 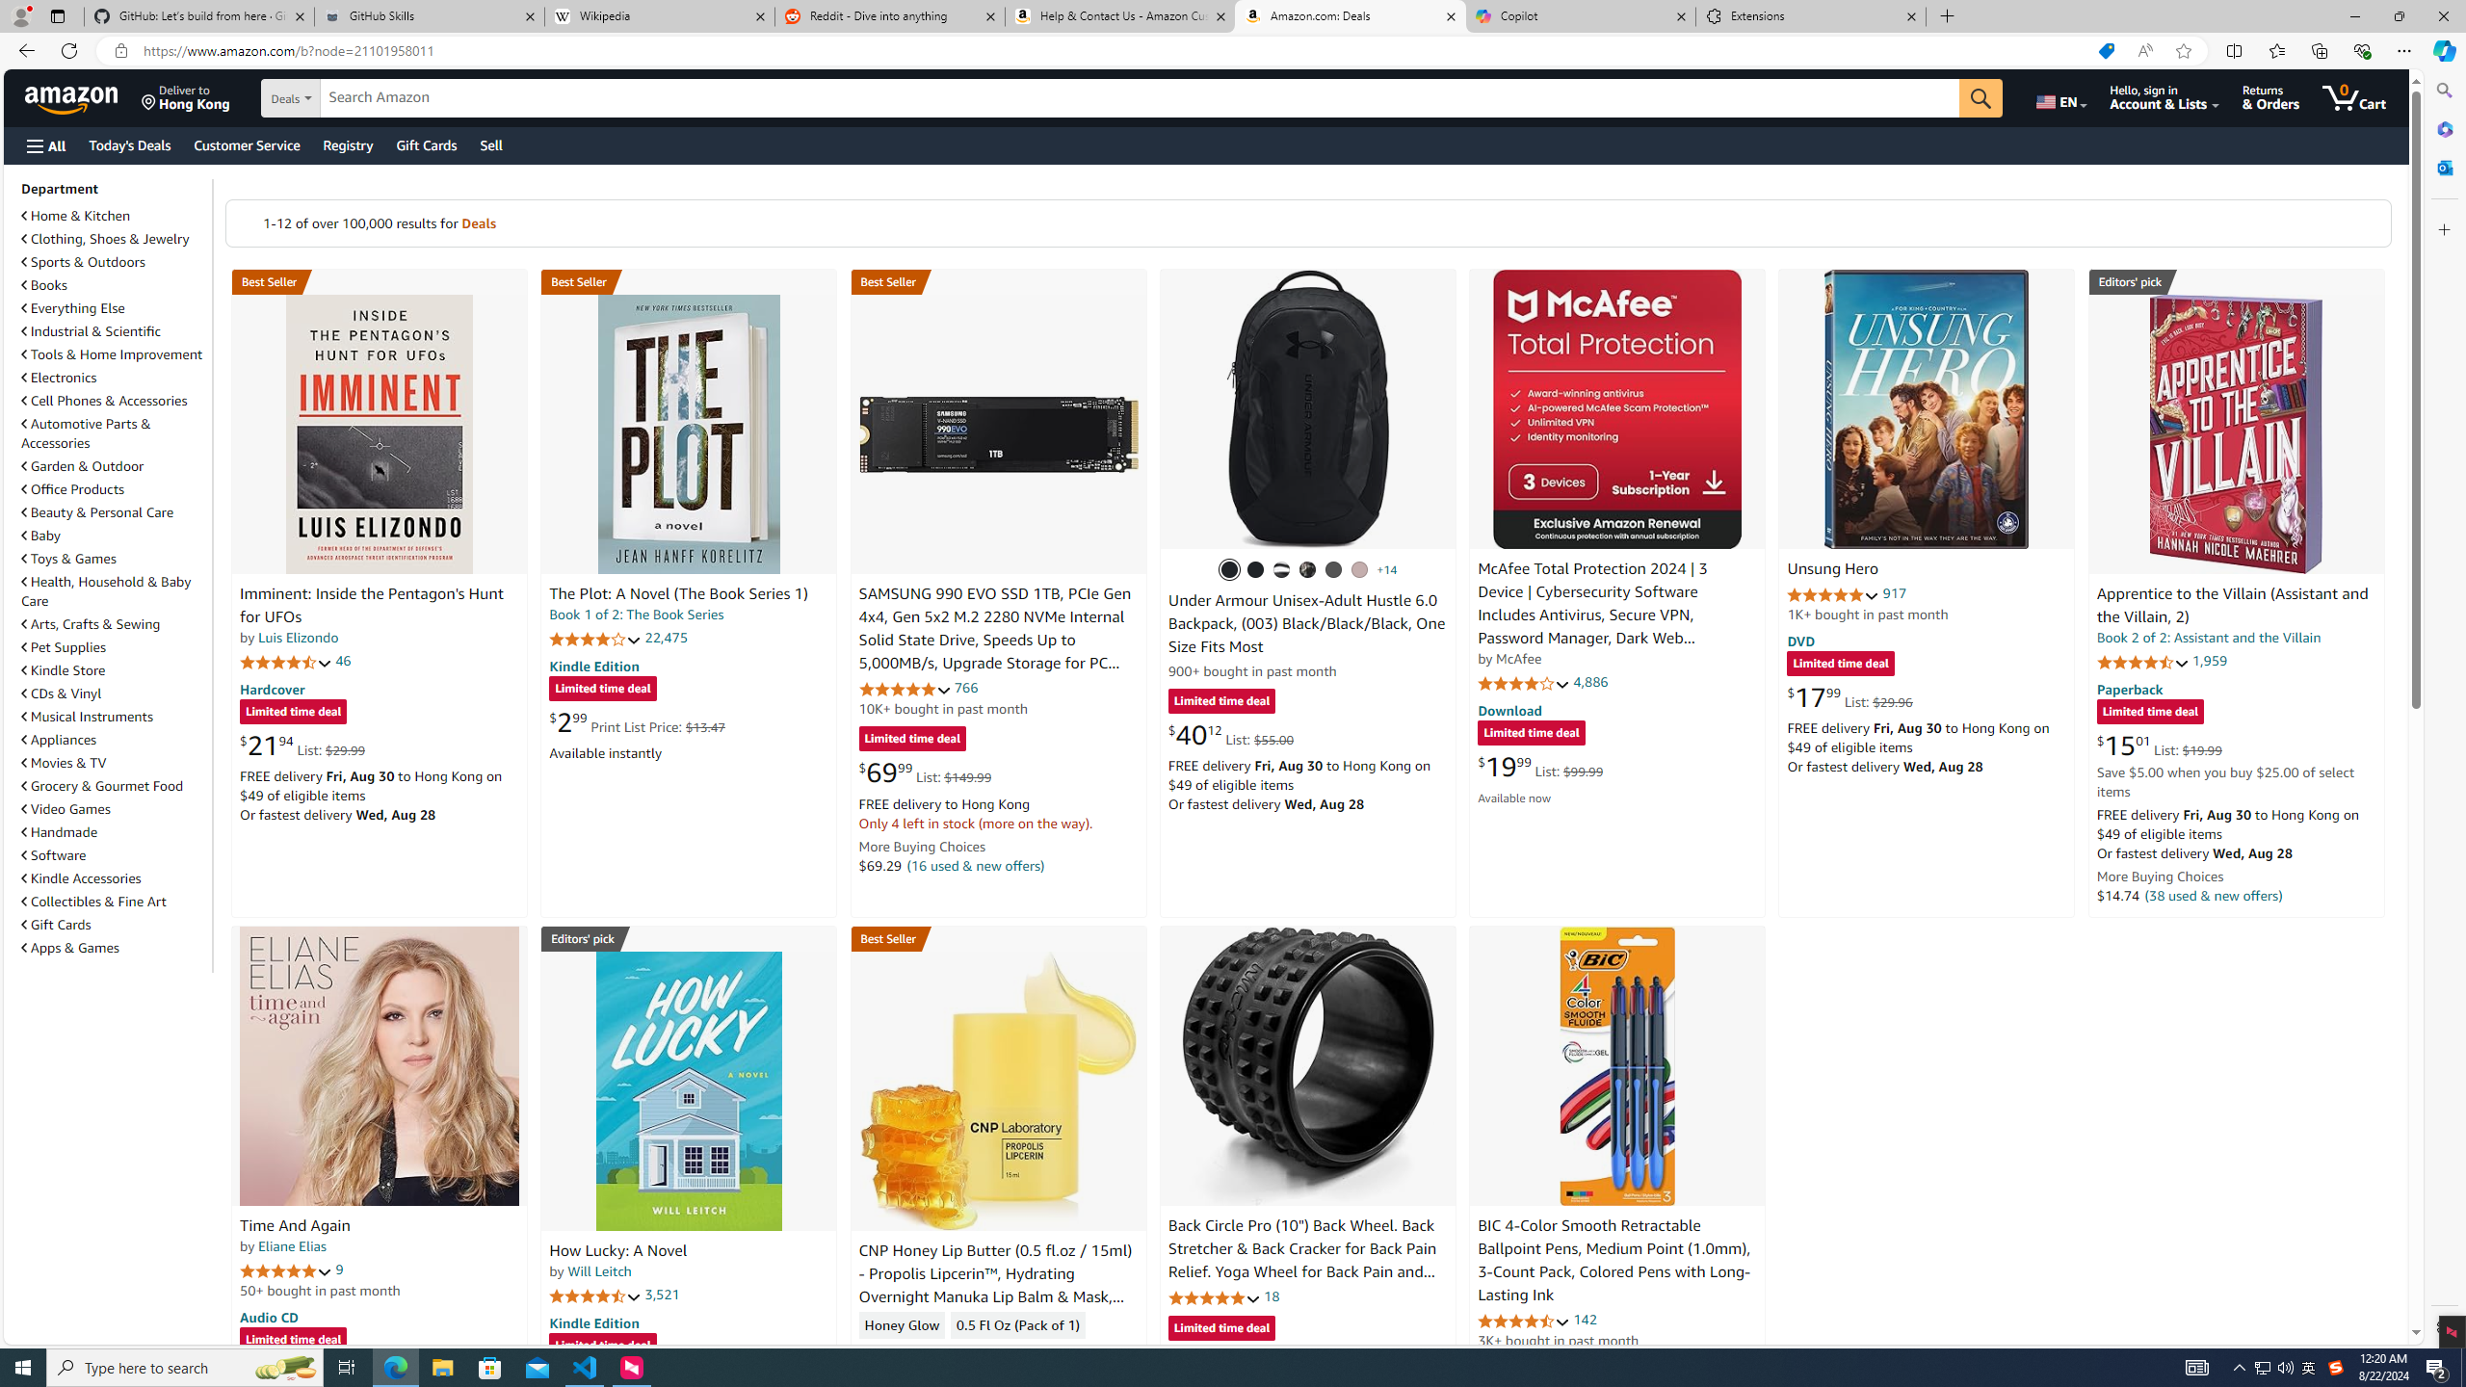 What do you see at coordinates (115, 238) in the screenshot?
I see `Clothing, Shoes & Jewelry` at bounding box center [115, 238].